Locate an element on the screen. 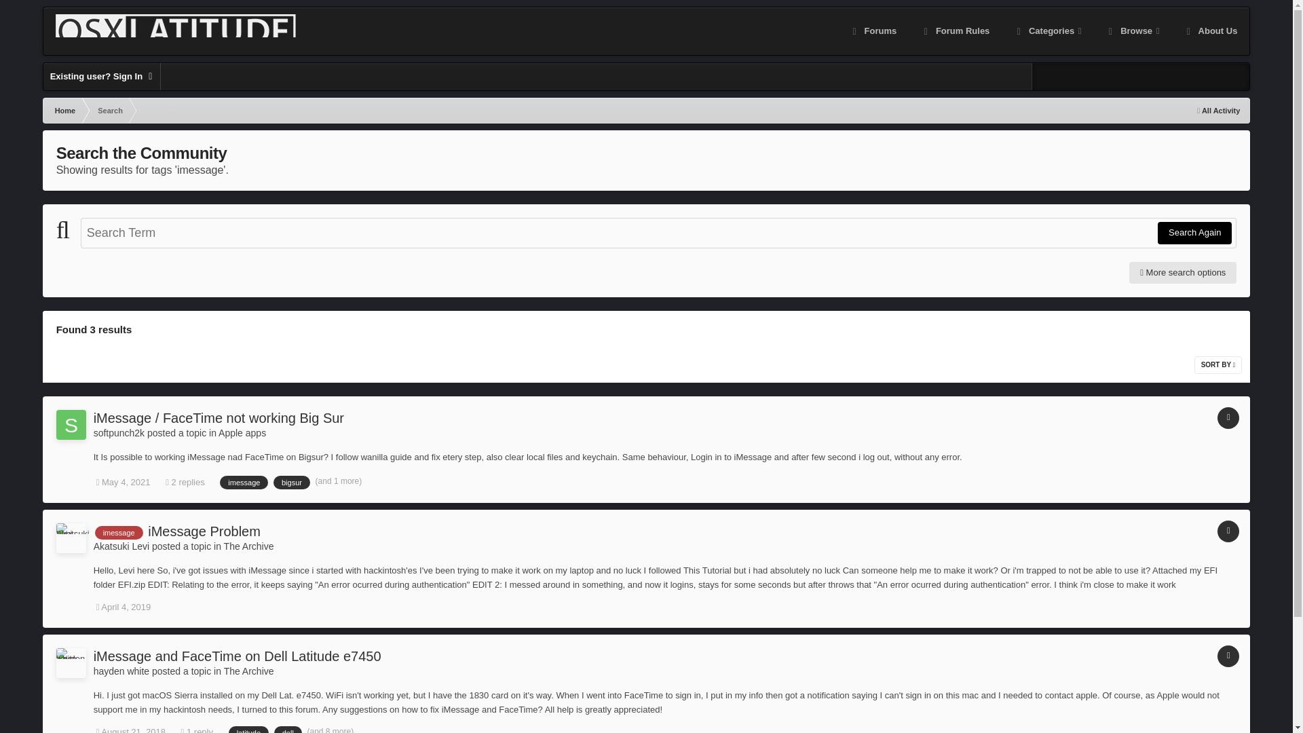 Image resolution: width=1303 pixels, height=733 pixels. Find other content tagged with 'bigsur' is located at coordinates (292, 482).